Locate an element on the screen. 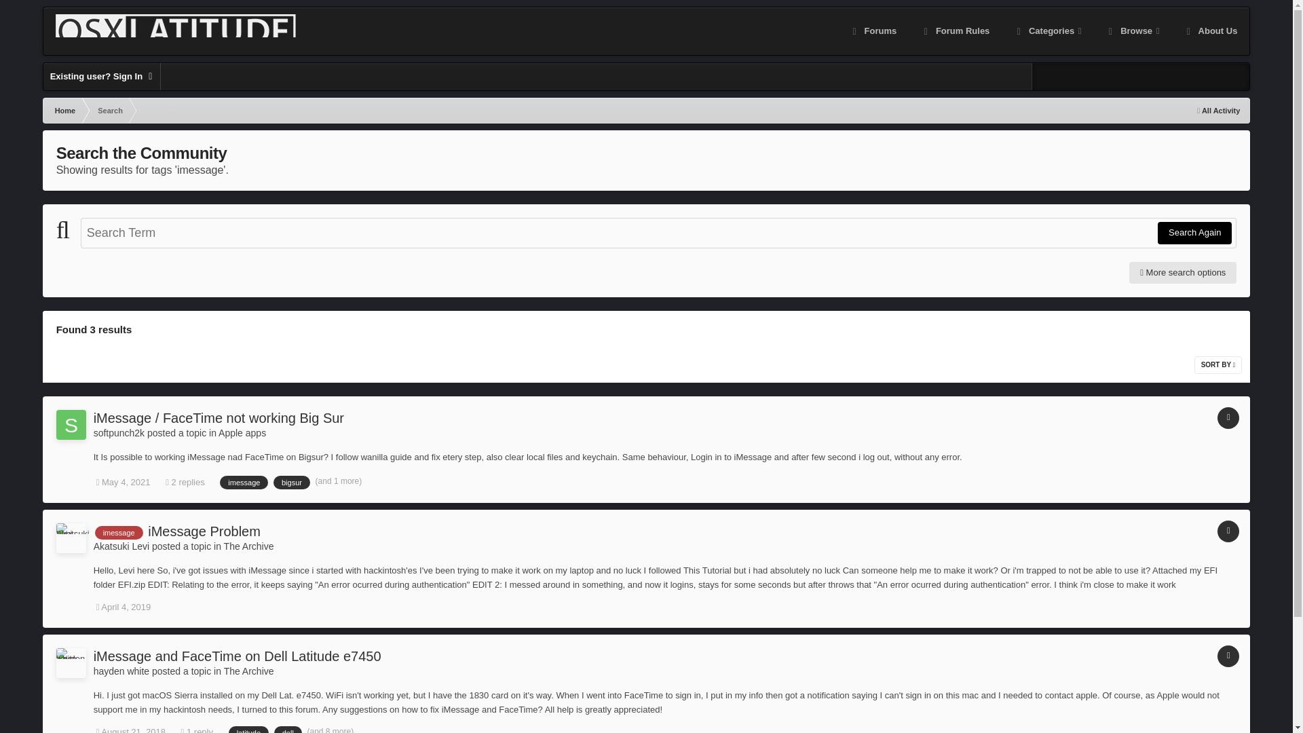 Image resolution: width=1303 pixels, height=733 pixels. Find other content tagged with 'bigsur' is located at coordinates (292, 482).